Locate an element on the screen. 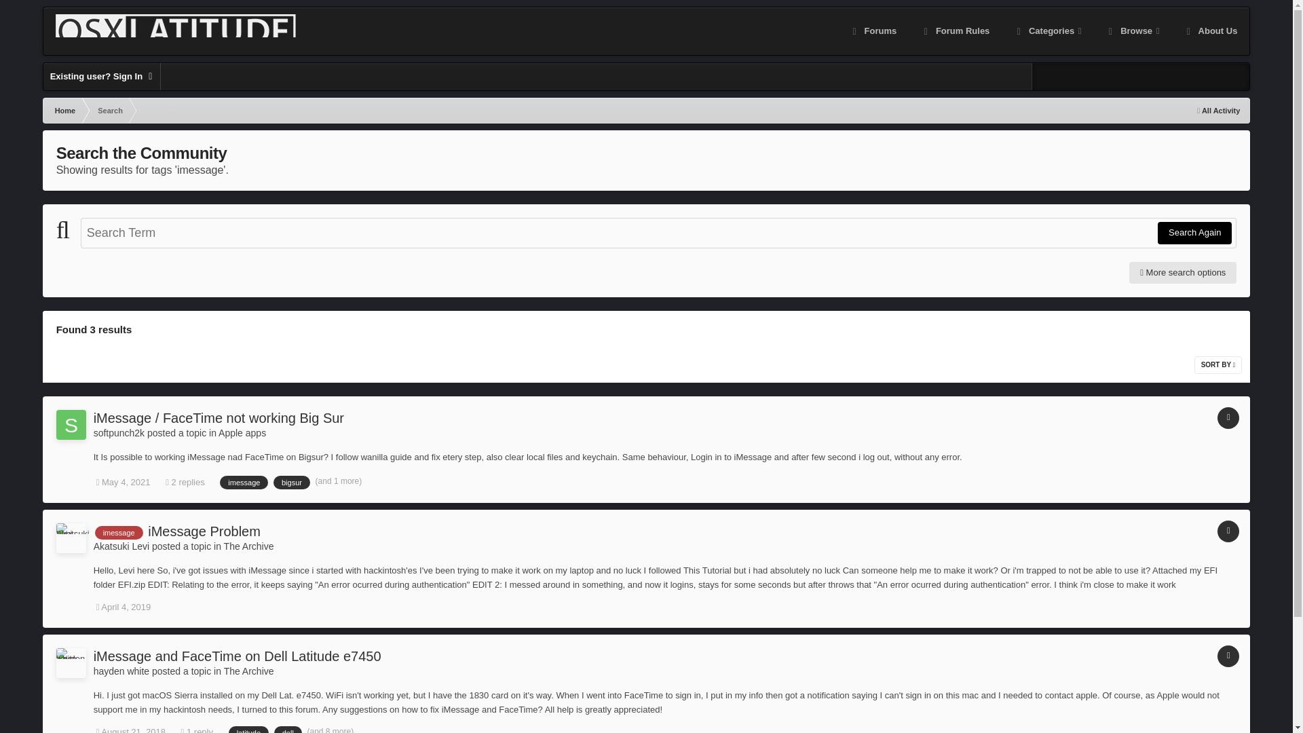 Image resolution: width=1303 pixels, height=733 pixels. Find other content tagged with 'bigsur' is located at coordinates (292, 482).